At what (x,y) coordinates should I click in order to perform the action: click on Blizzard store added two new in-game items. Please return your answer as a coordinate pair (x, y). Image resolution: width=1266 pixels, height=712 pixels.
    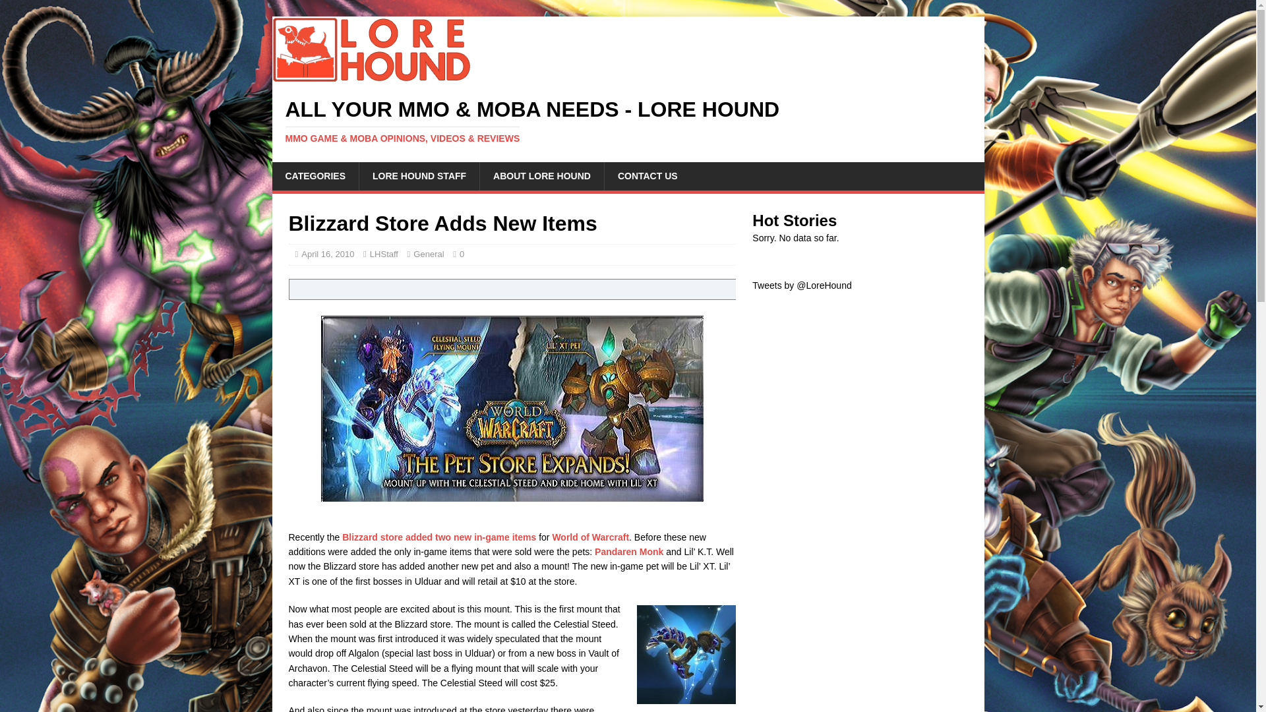
    Looking at the image, I should click on (438, 537).